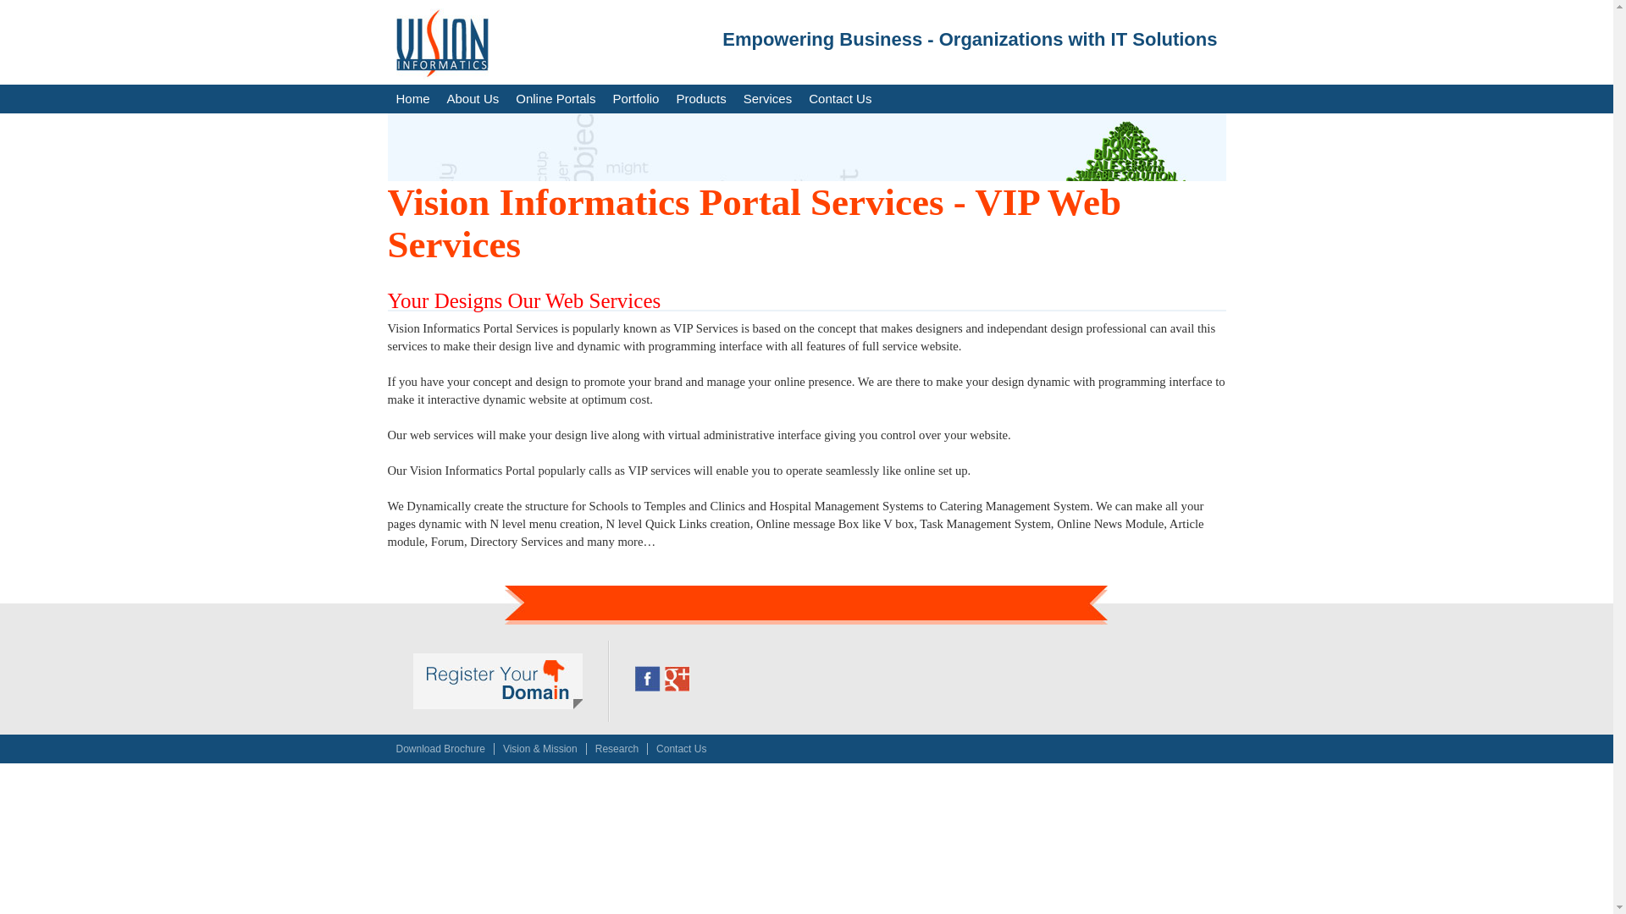 The width and height of the screenshot is (1626, 914). I want to click on Contact Us, so click(681, 749).